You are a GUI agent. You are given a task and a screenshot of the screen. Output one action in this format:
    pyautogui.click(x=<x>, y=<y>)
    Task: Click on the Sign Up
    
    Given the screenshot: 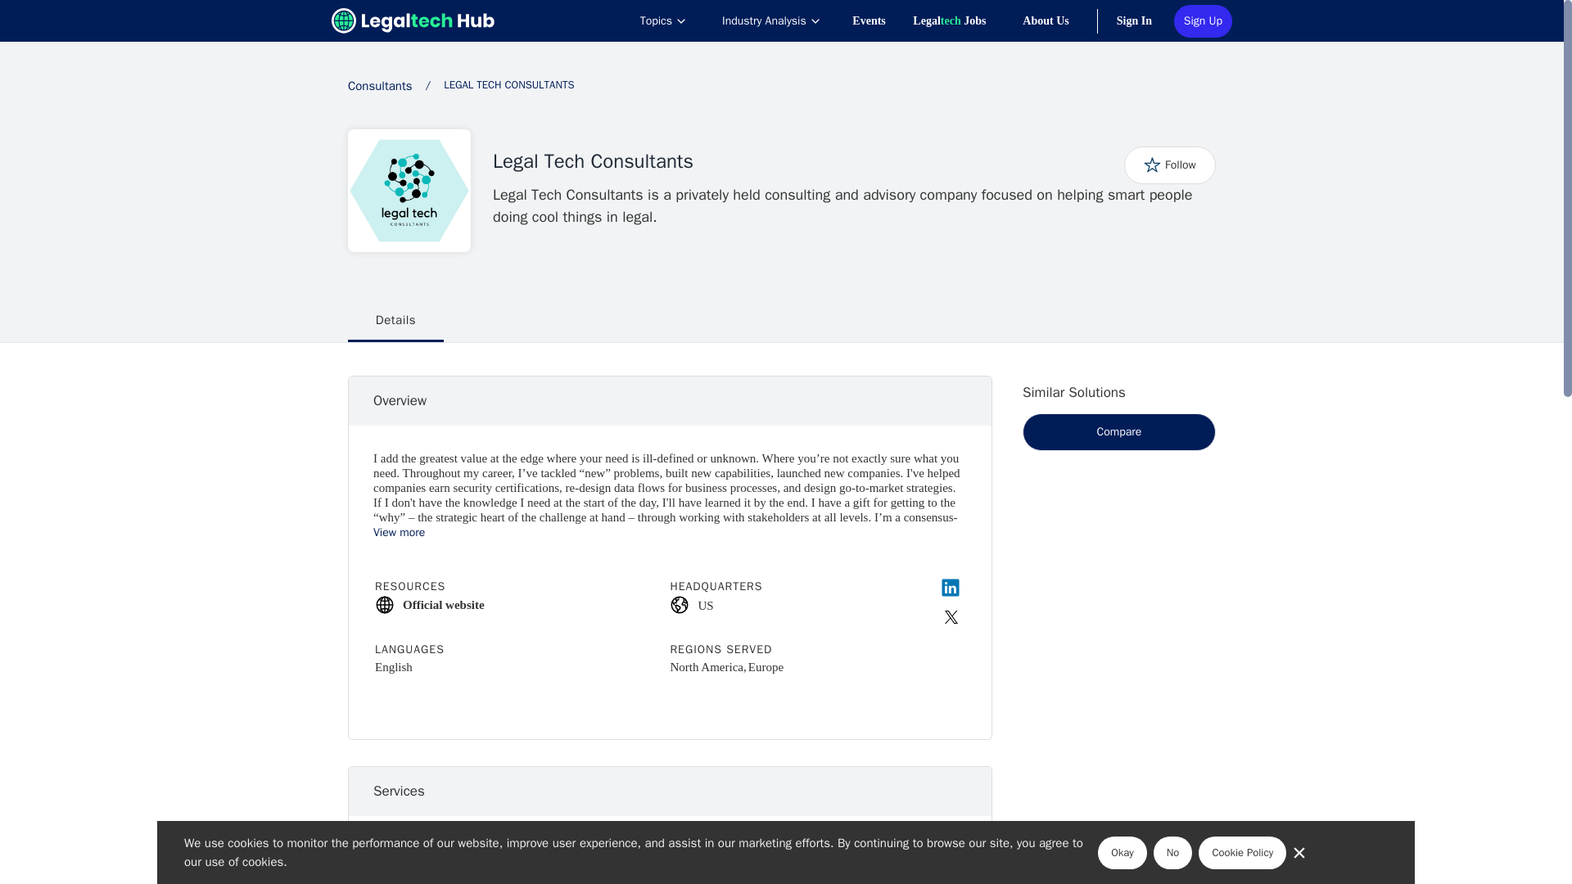 What is the action you would take?
    pyautogui.click(x=1204, y=21)
    